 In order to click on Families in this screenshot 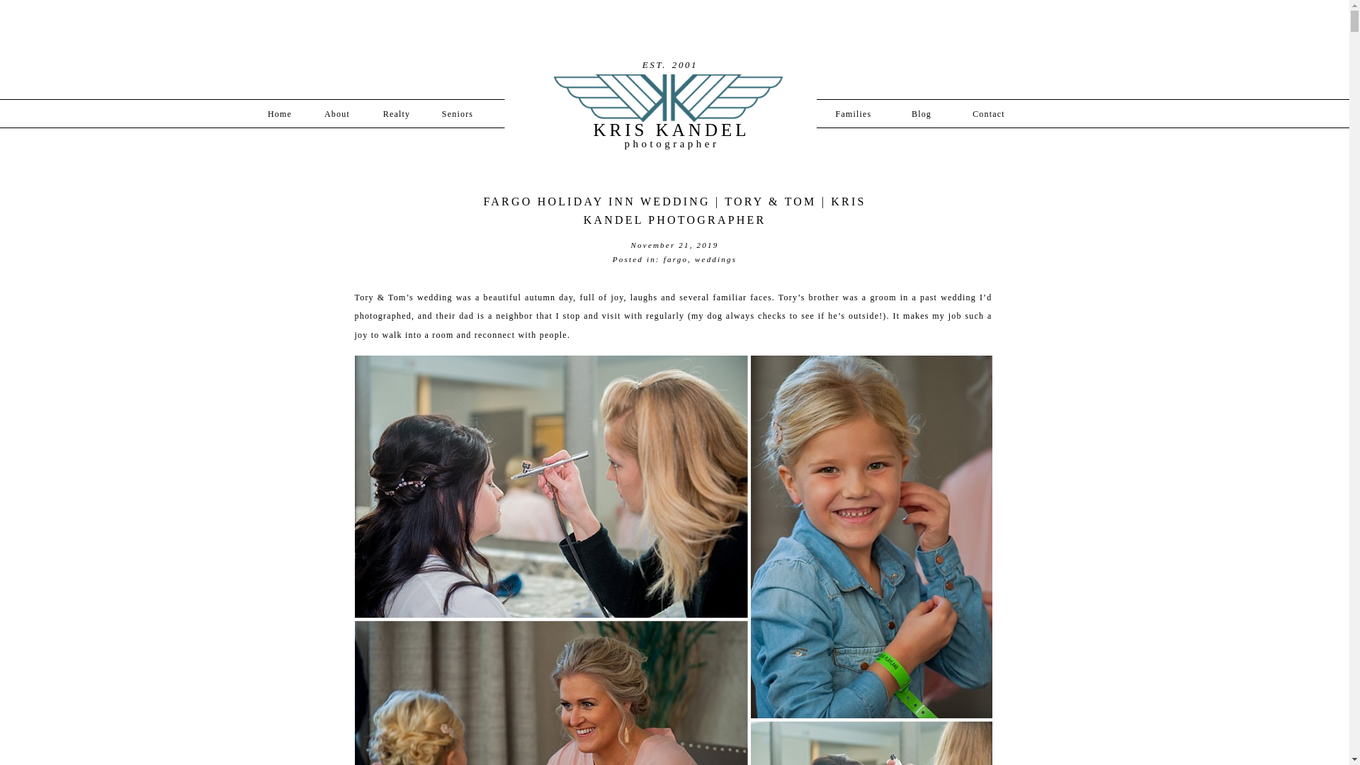, I will do `click(853, 111)`.